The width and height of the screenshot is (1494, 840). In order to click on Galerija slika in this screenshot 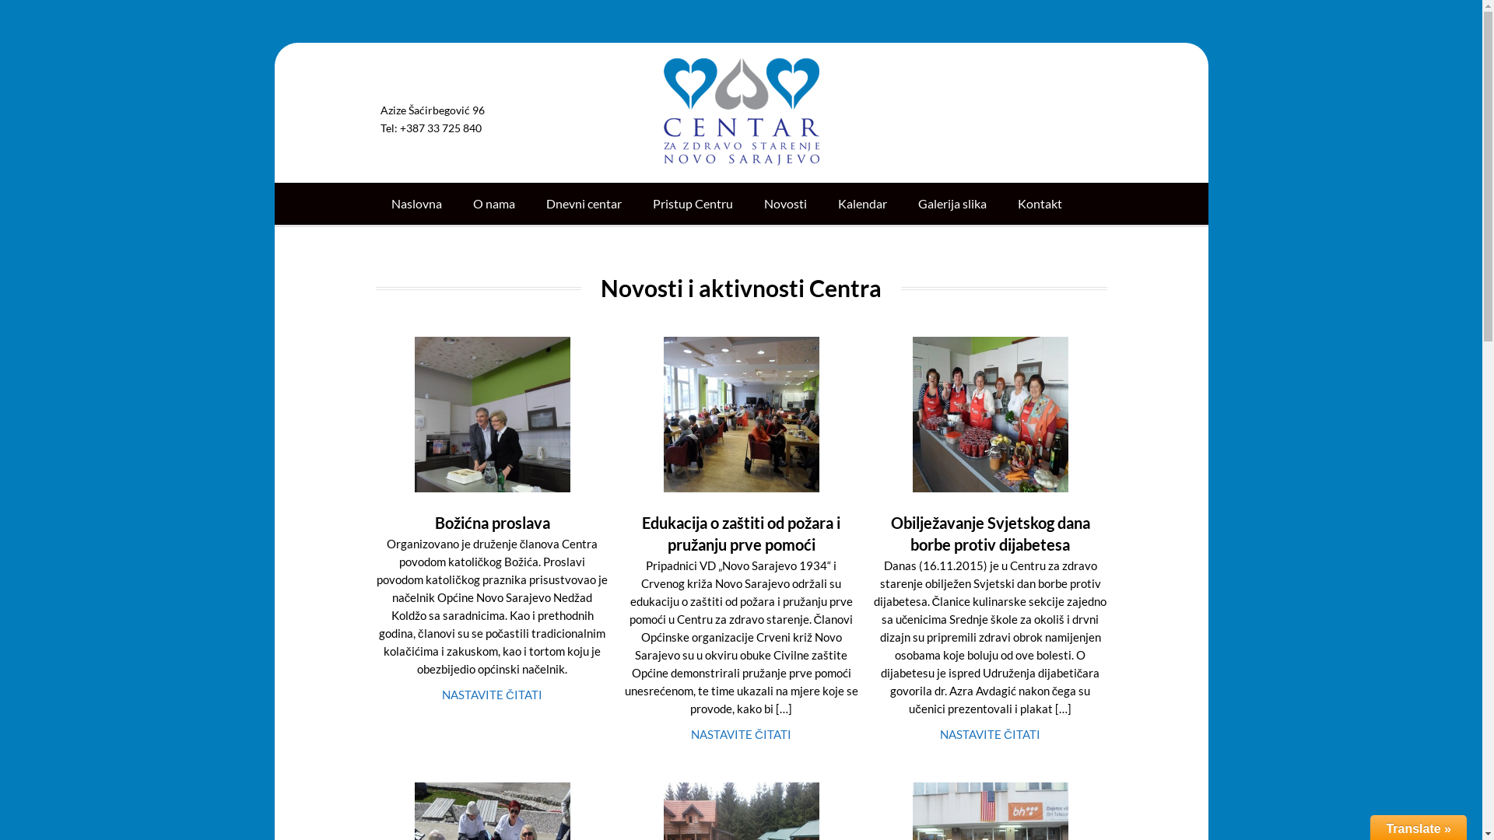, I will do `click(952, 204)`.